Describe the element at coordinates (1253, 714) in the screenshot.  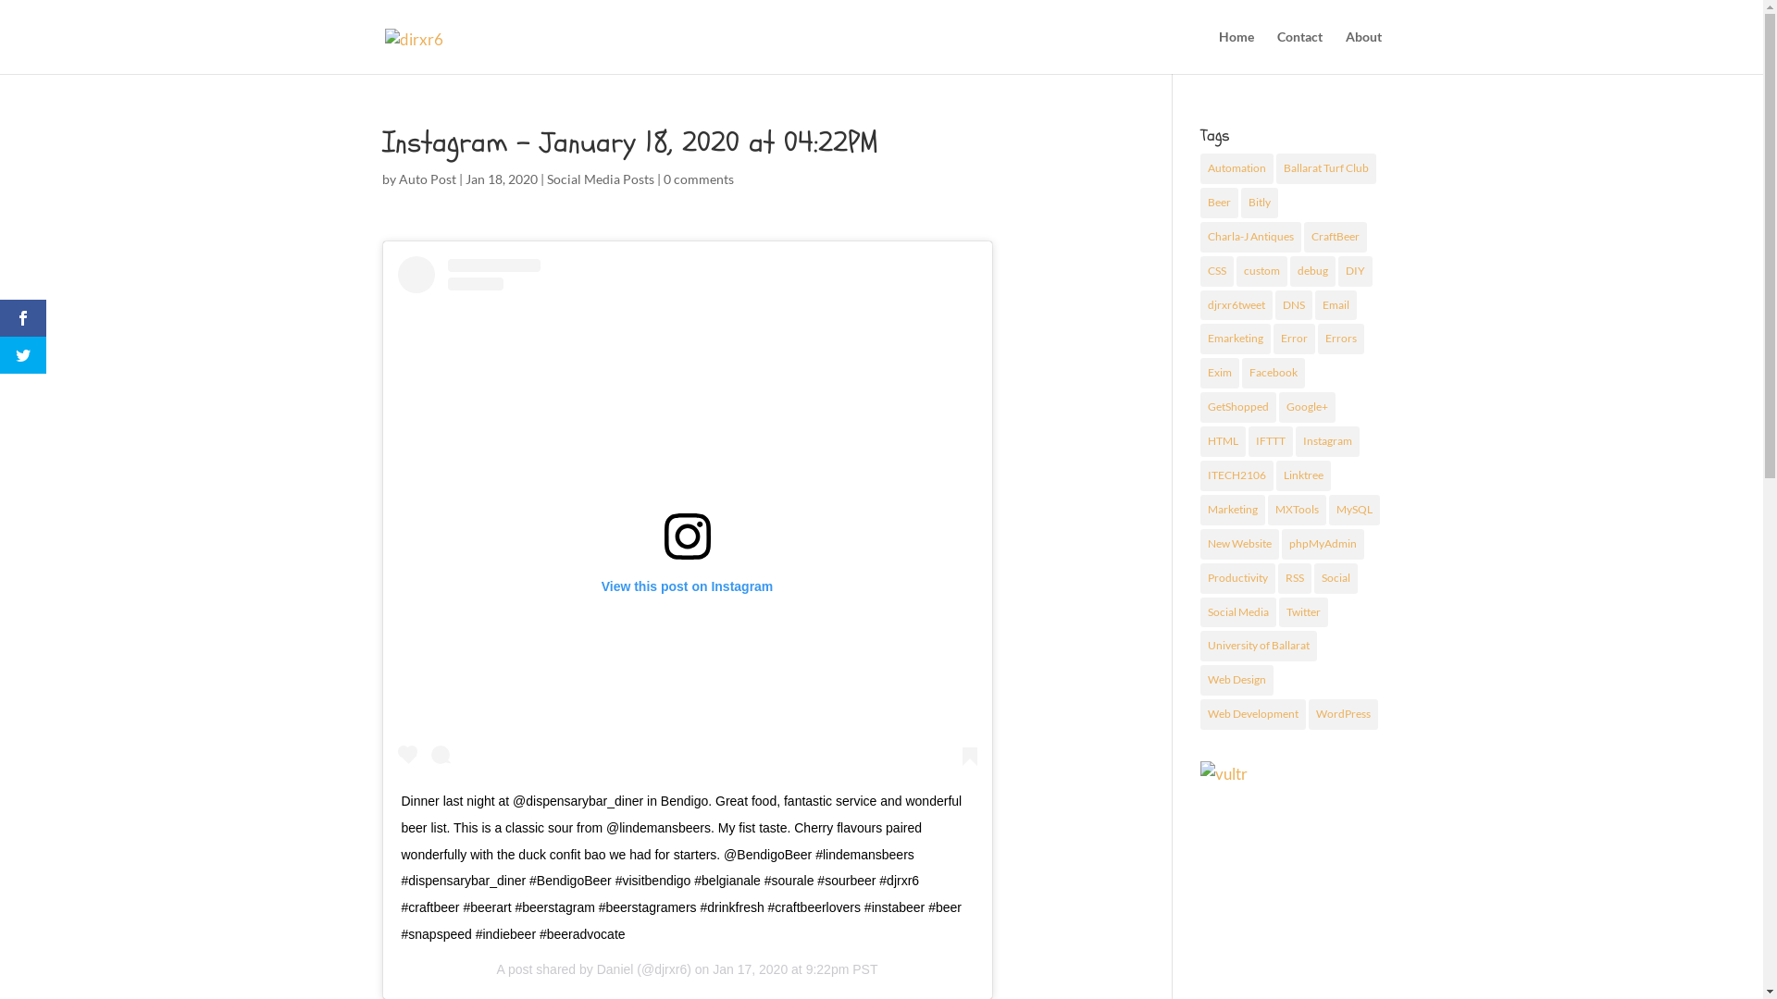
I see `Web Development` at that location.